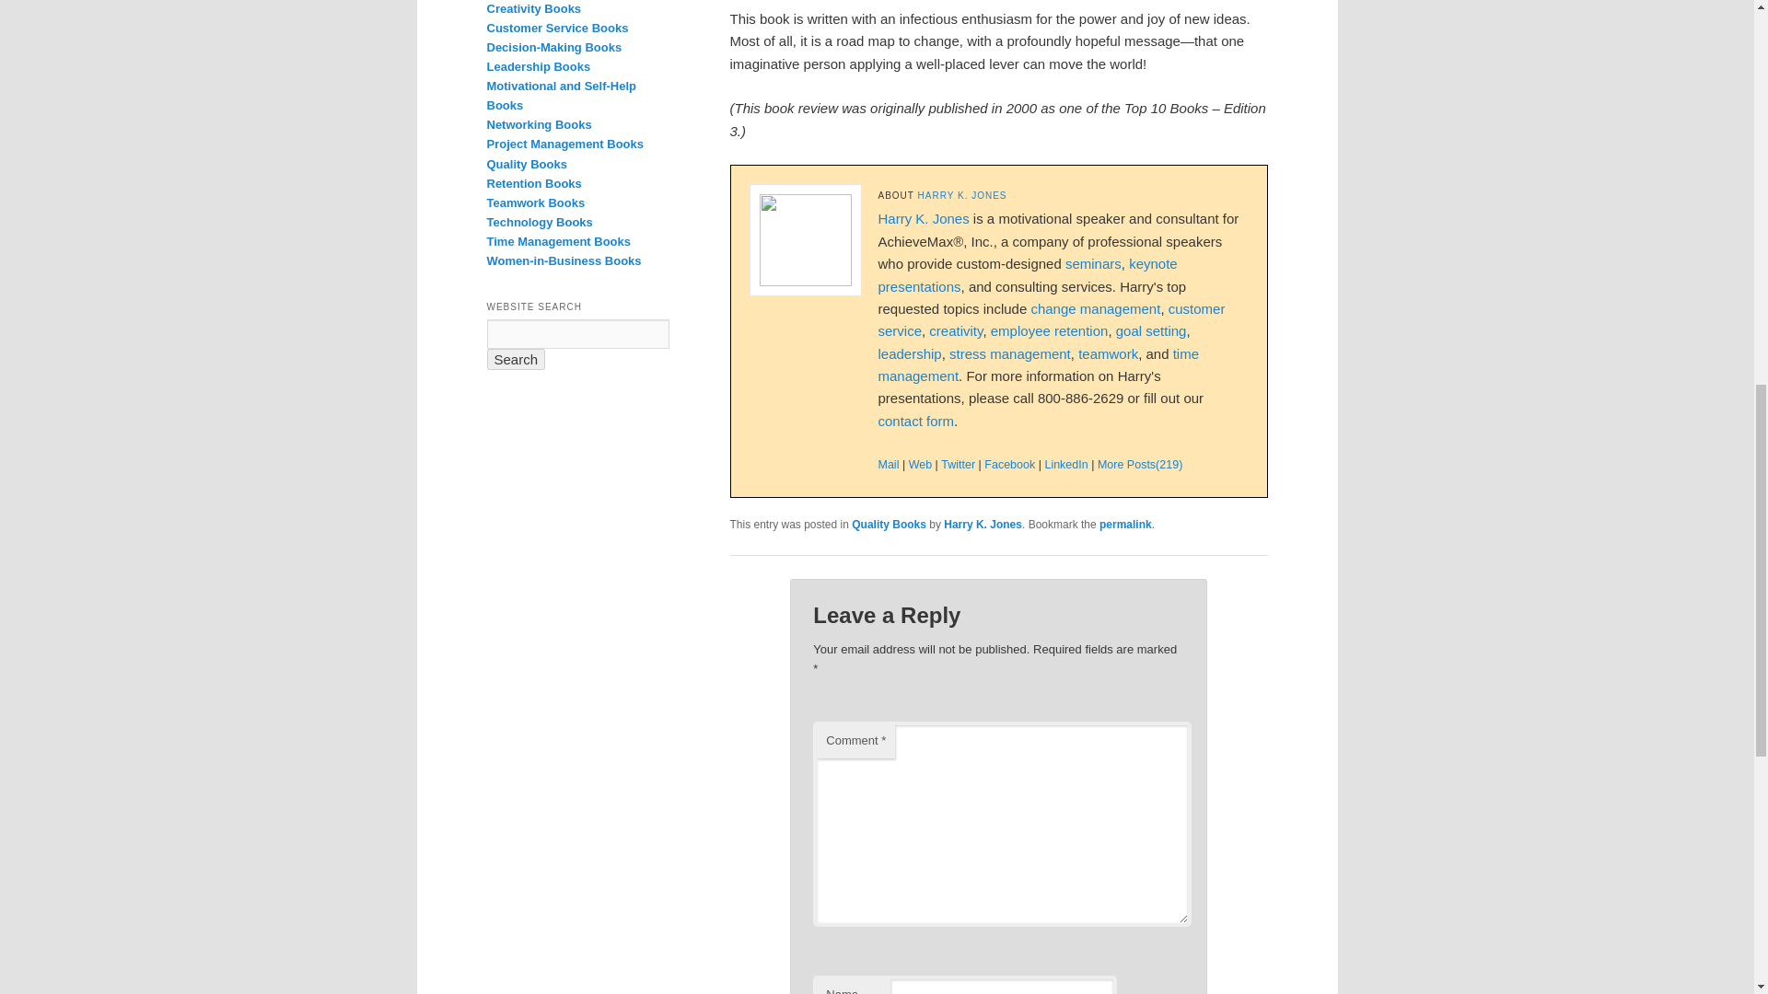 The height and width of the screenshot is (994, 1768). What do you see at coordinates (1049, 331) in the screenshot?
I see `employee retention` at bounding box center [1049, 331].